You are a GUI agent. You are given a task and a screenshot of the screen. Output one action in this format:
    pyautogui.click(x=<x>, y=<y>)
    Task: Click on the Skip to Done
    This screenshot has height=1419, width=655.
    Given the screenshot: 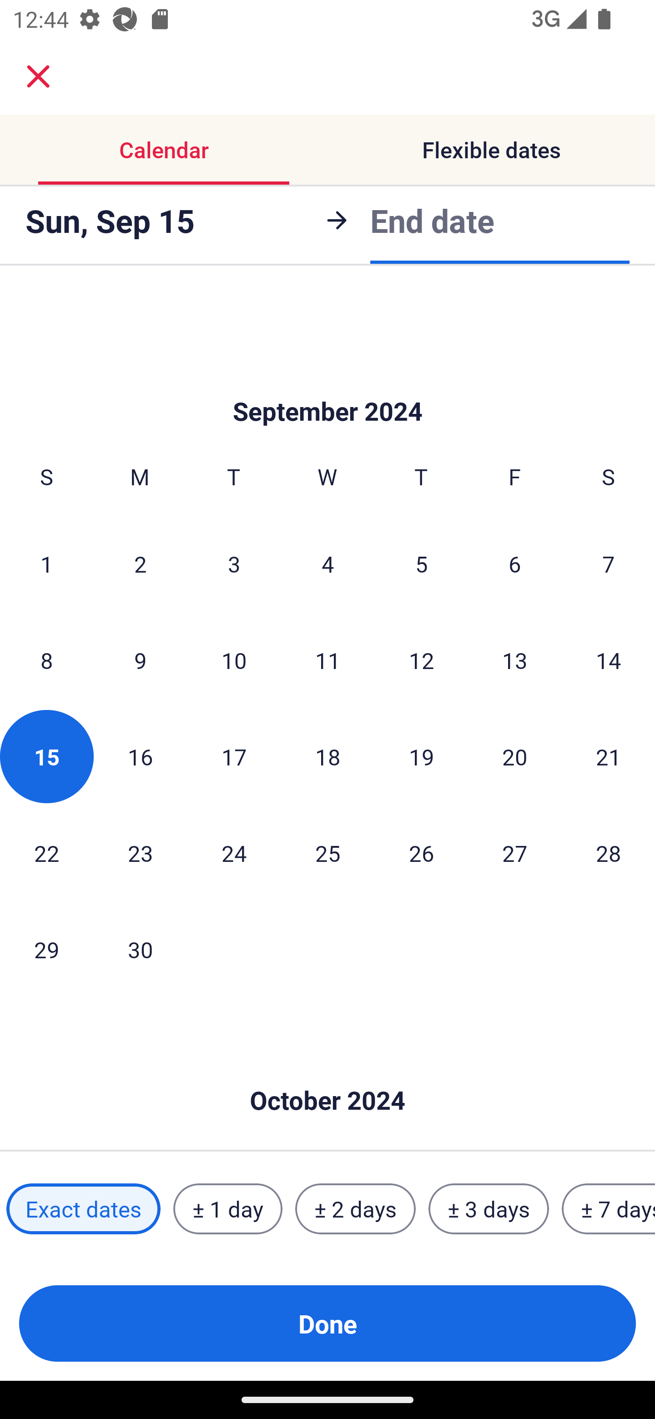 What is the action you would take?
    pyautogui.click(x=327, y=1072)
    